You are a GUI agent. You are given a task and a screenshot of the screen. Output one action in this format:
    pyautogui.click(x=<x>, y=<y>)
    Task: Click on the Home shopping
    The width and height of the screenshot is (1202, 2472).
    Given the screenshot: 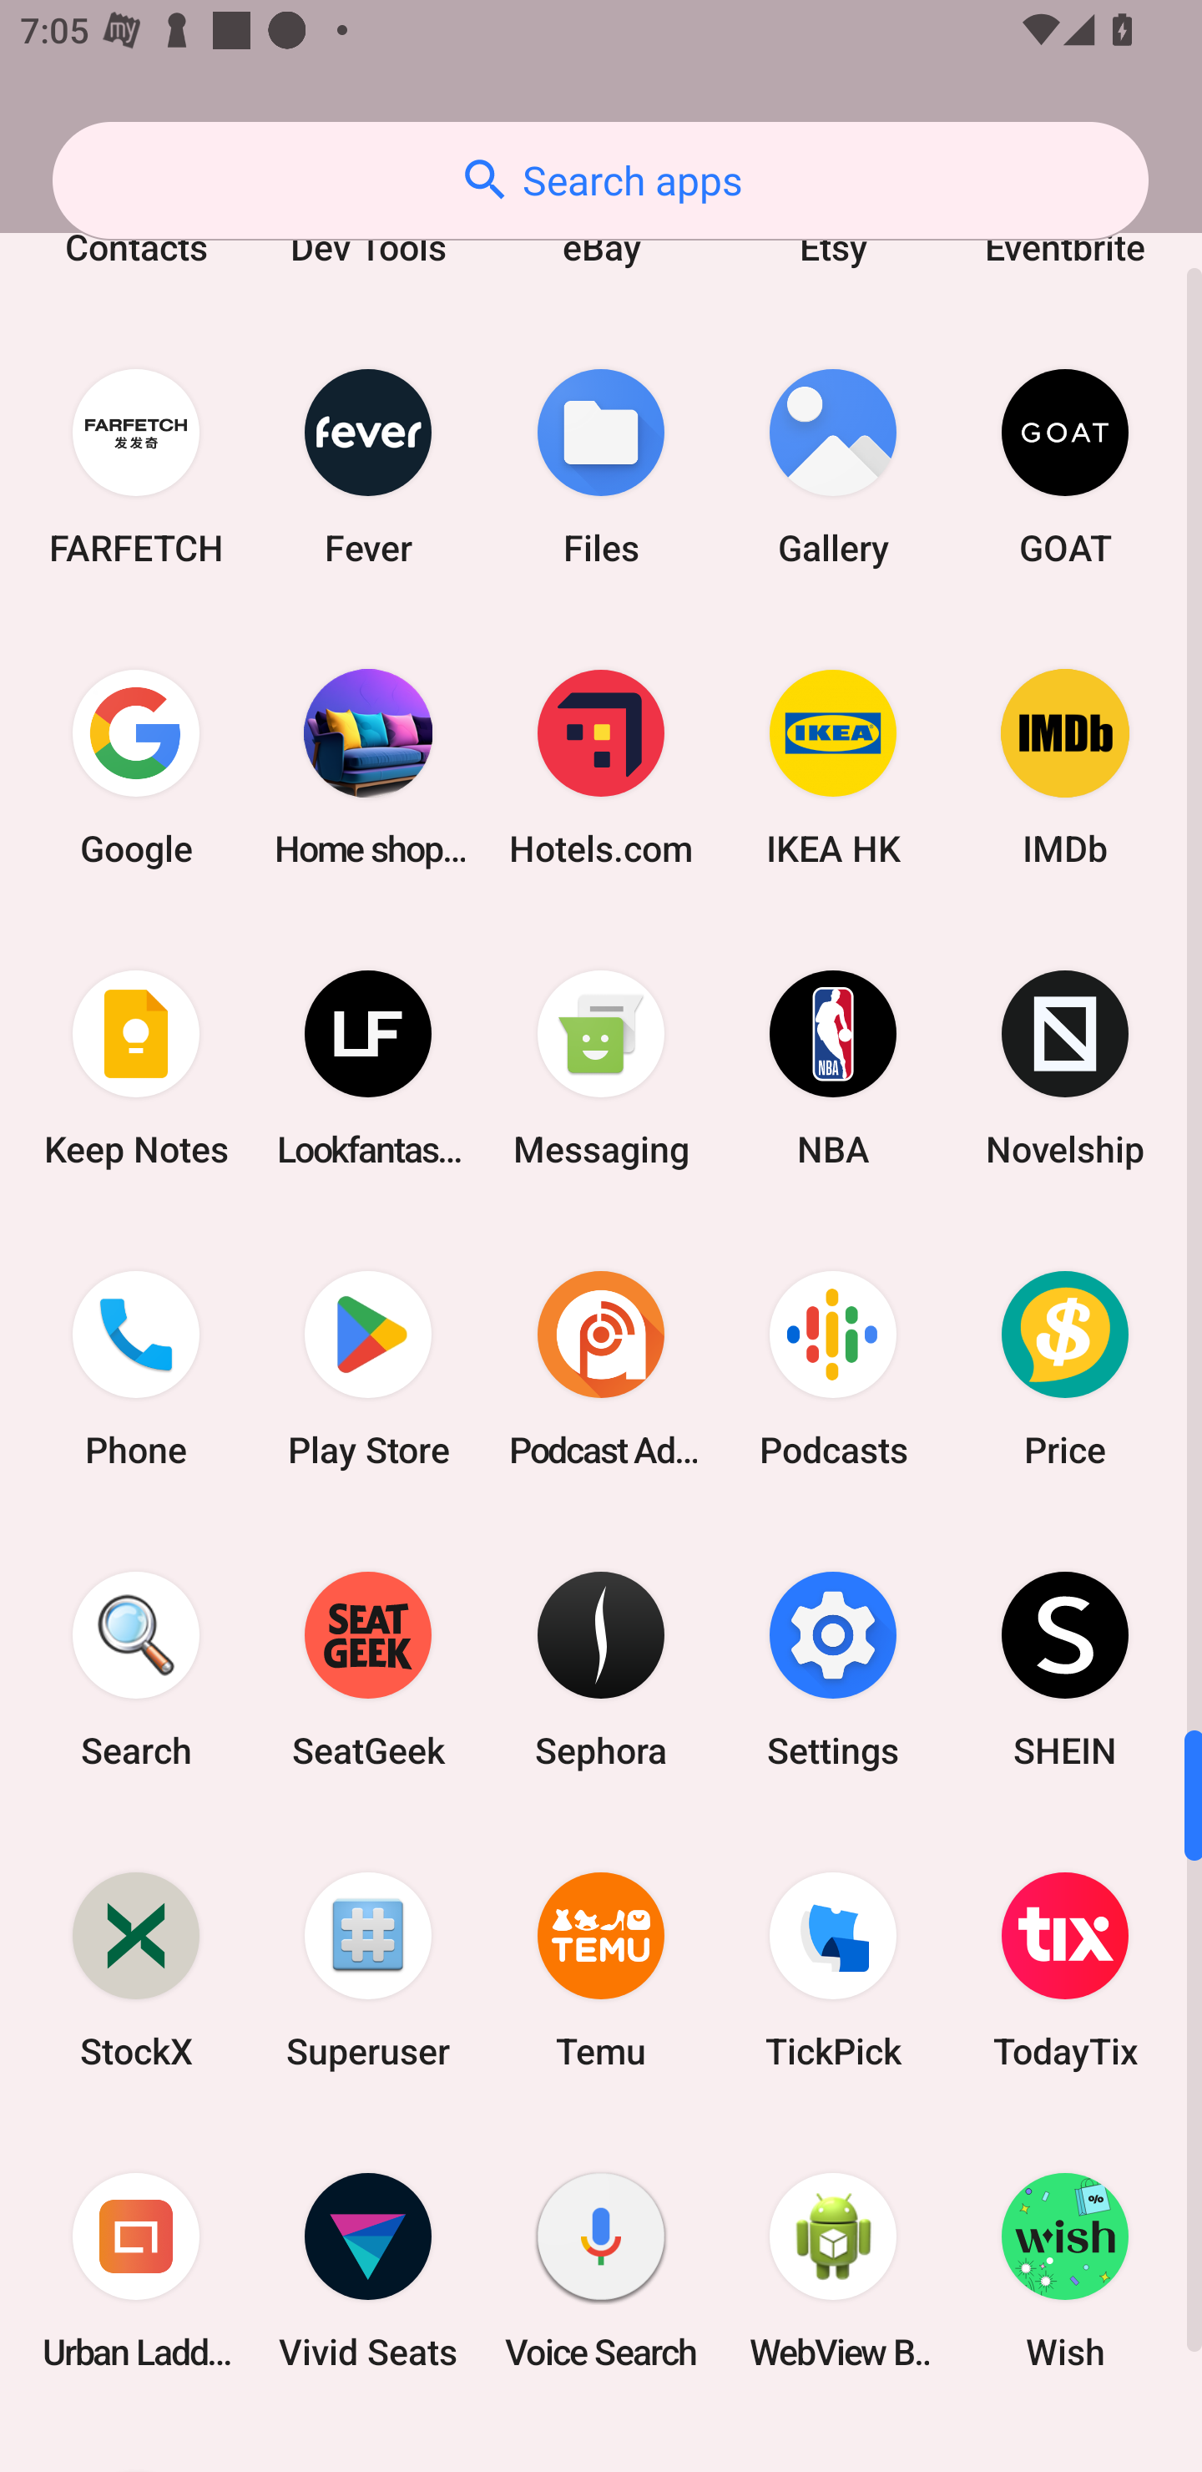 What is the action you would take?
    pyautogui.click(x=368, y=767)
    